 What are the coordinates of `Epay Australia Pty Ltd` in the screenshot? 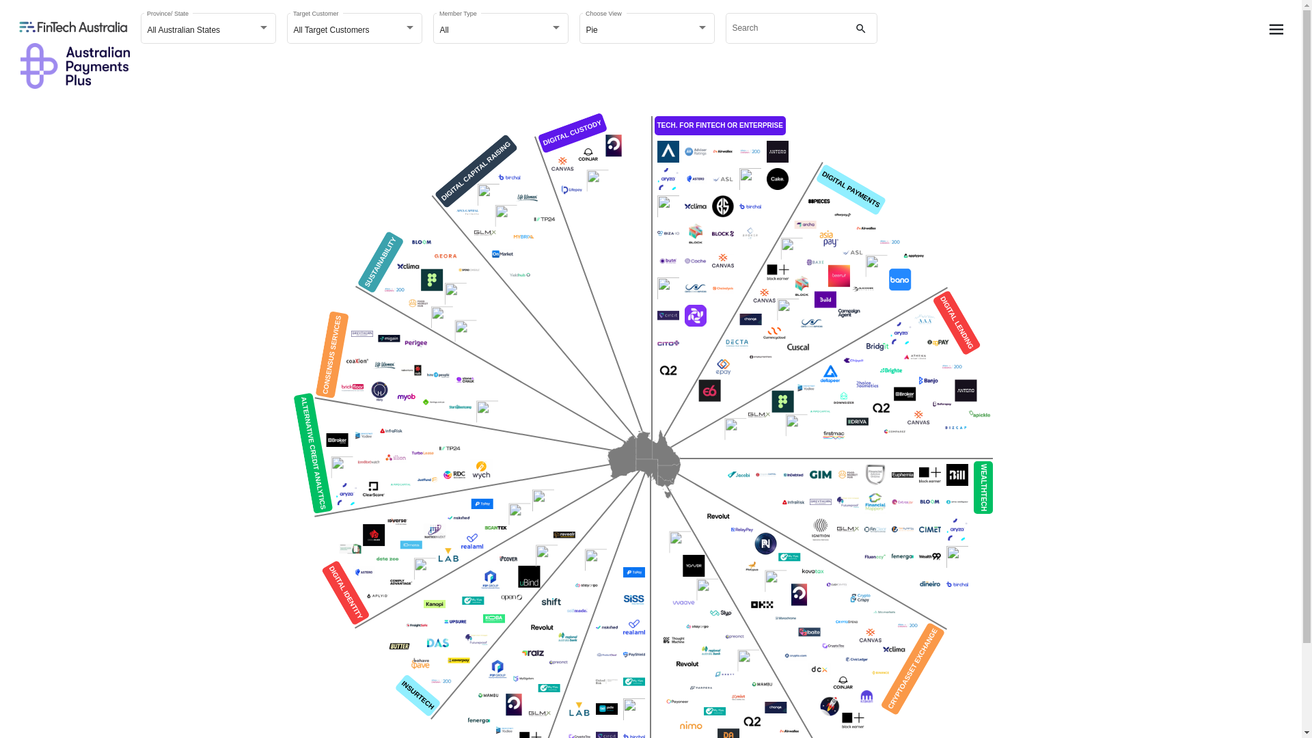 It's located at (723, 367).